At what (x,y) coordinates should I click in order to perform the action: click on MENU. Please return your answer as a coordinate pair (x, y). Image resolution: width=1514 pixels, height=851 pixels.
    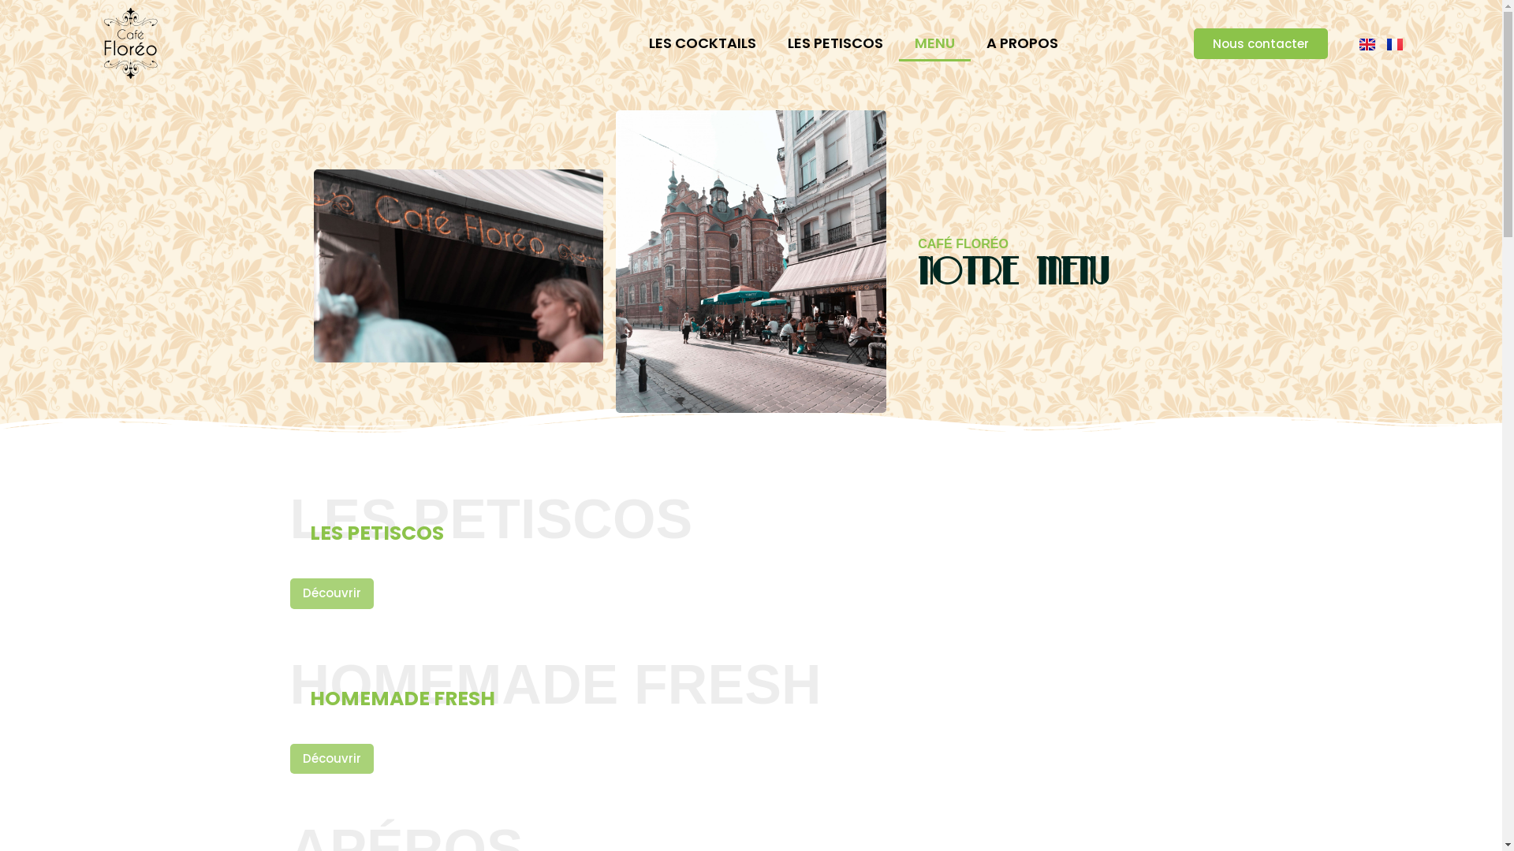
    Looking at the image, I should click on (935, 43).